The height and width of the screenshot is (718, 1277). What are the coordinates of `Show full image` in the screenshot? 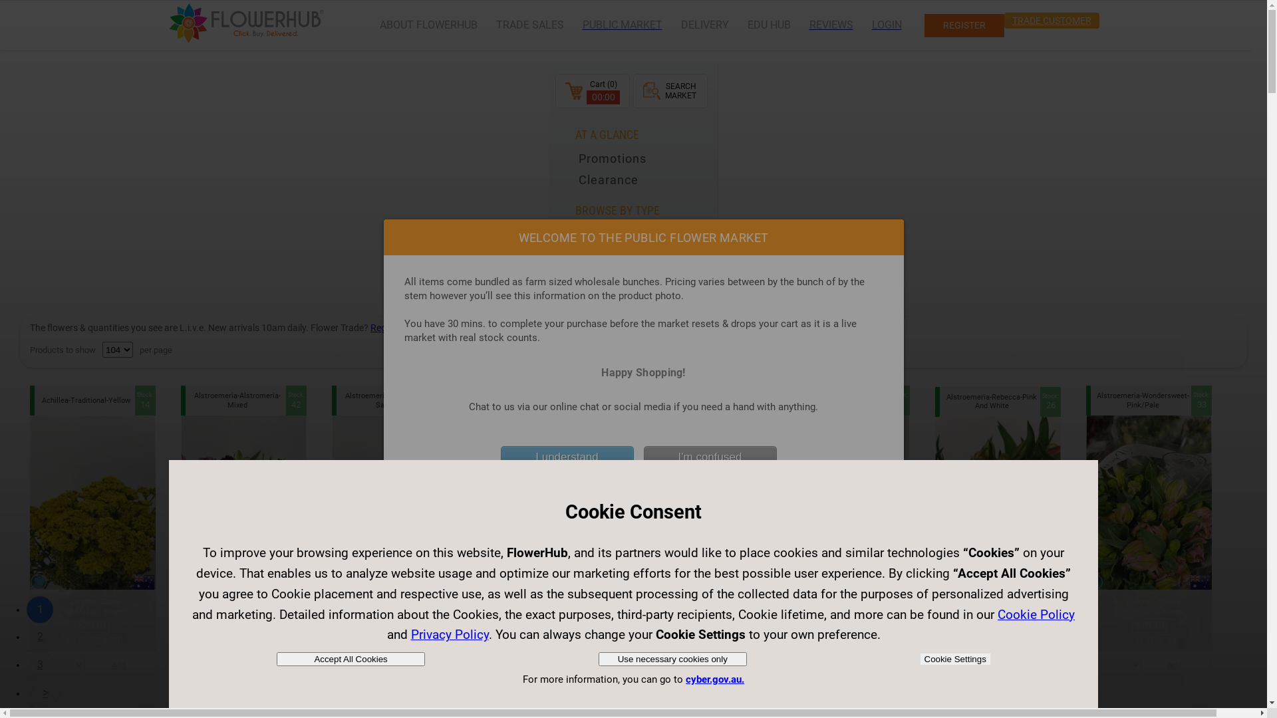 It's located at (190, 582).